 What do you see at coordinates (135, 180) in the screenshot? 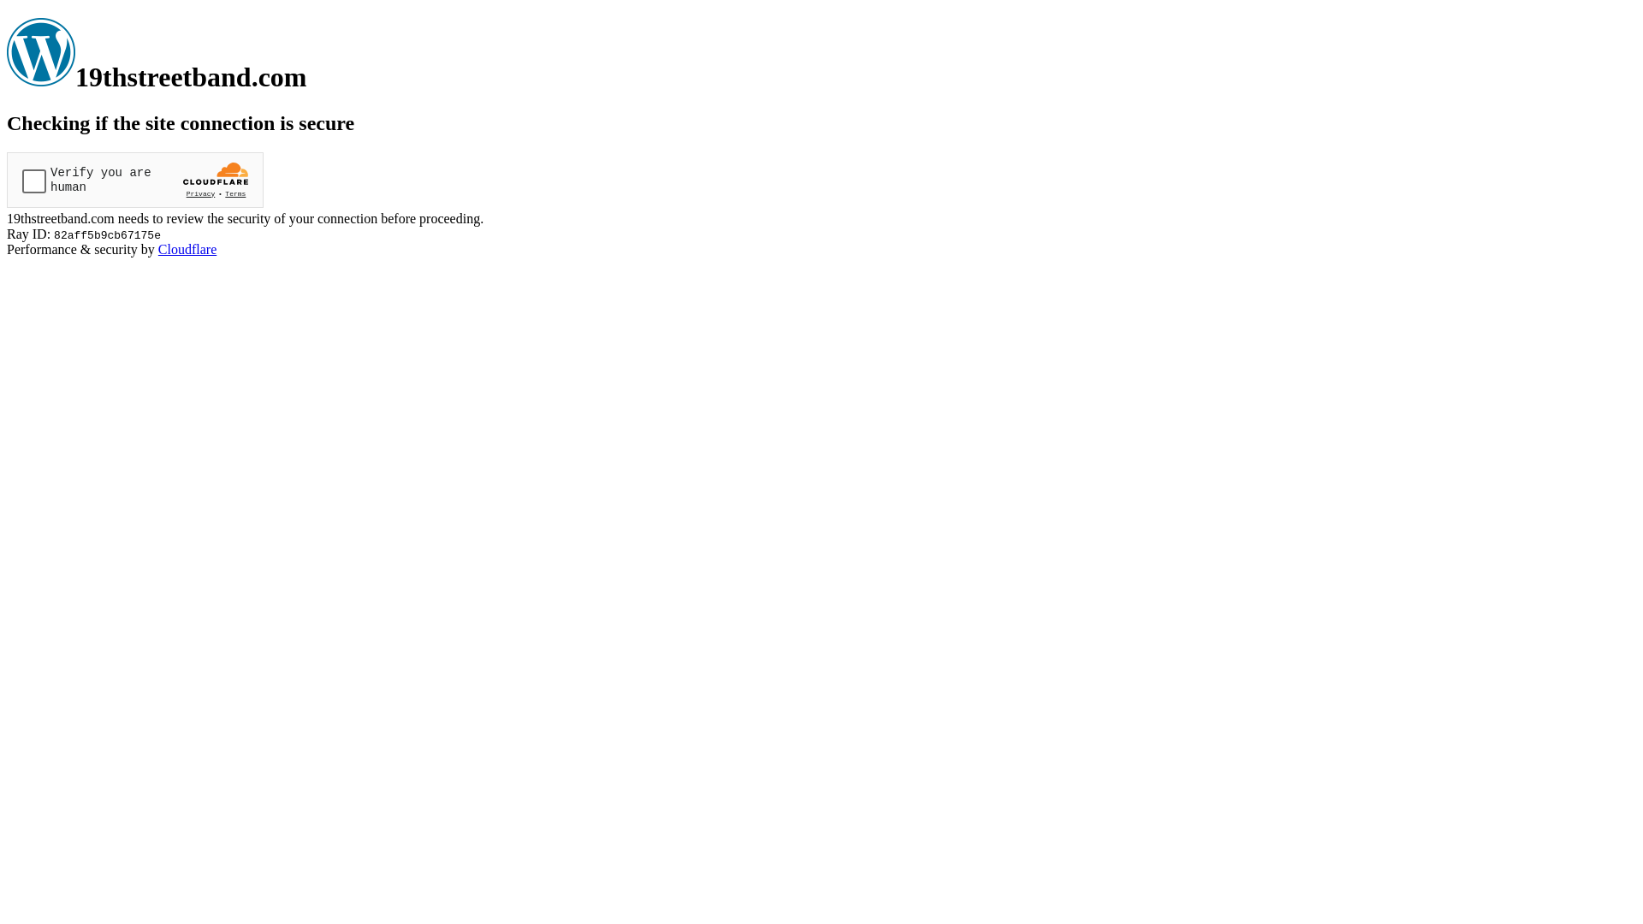
I see `Widget containing a Cloudflare security challenge` at bounding box center [135, 180].